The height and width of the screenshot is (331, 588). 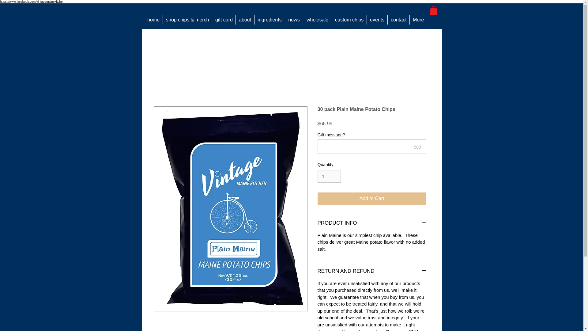 I want to click on Add to Cart, so click(x=371, y=199).